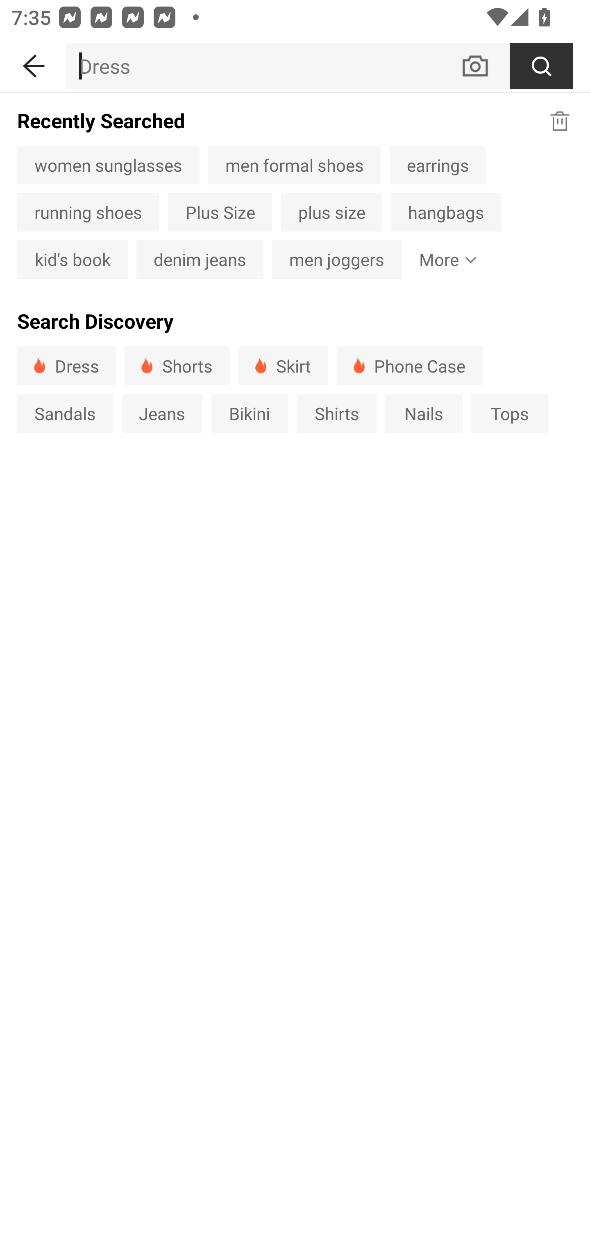 Image resolution: width=590 pixels, height=1246 pixels. What do you see at coordinates (200, 259) in the screenshot?
I see `denim jeans` at bounding box center [200, 259].